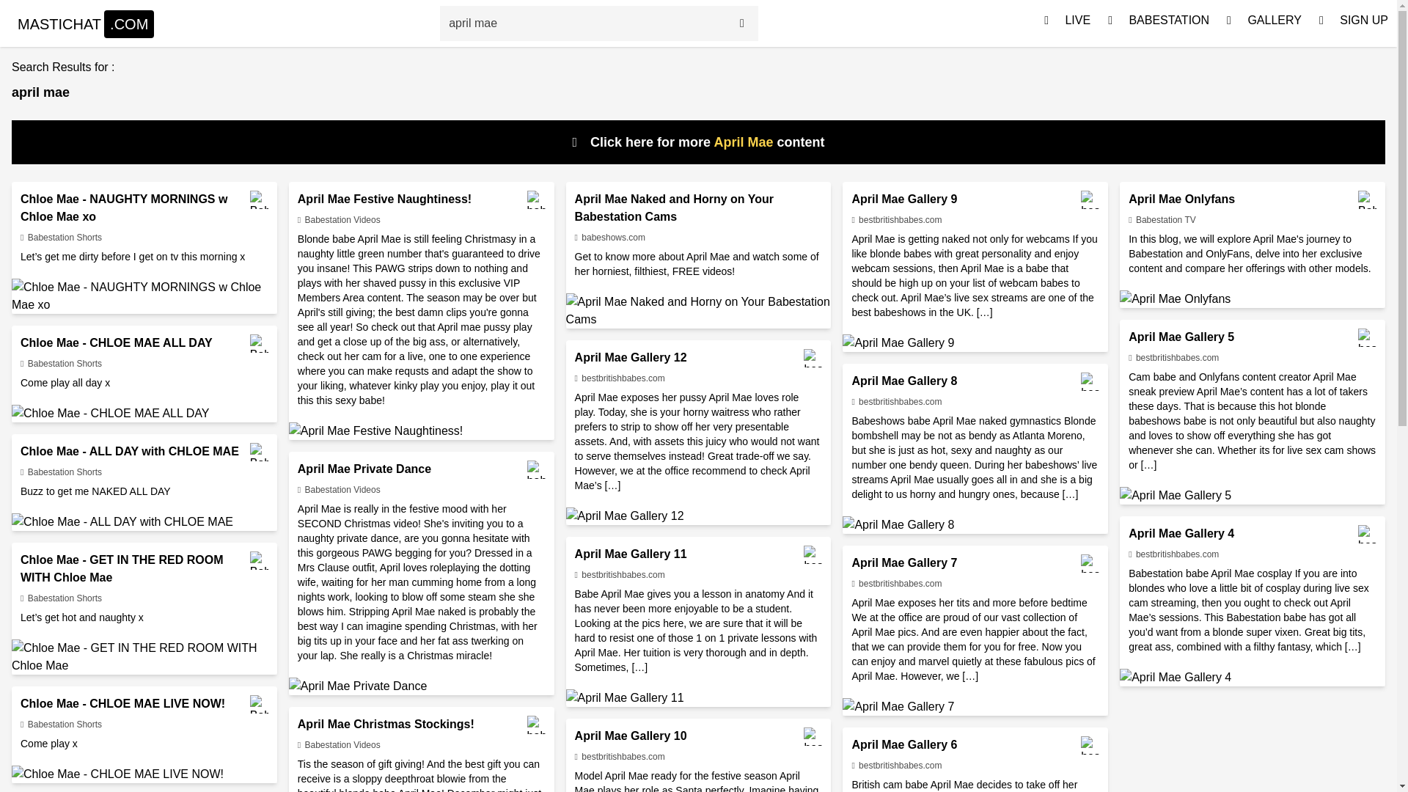  What do you see at coordinates (339, 744) in the screenshot?
I see `Babestation Videos` at bounding box center [339, 744].